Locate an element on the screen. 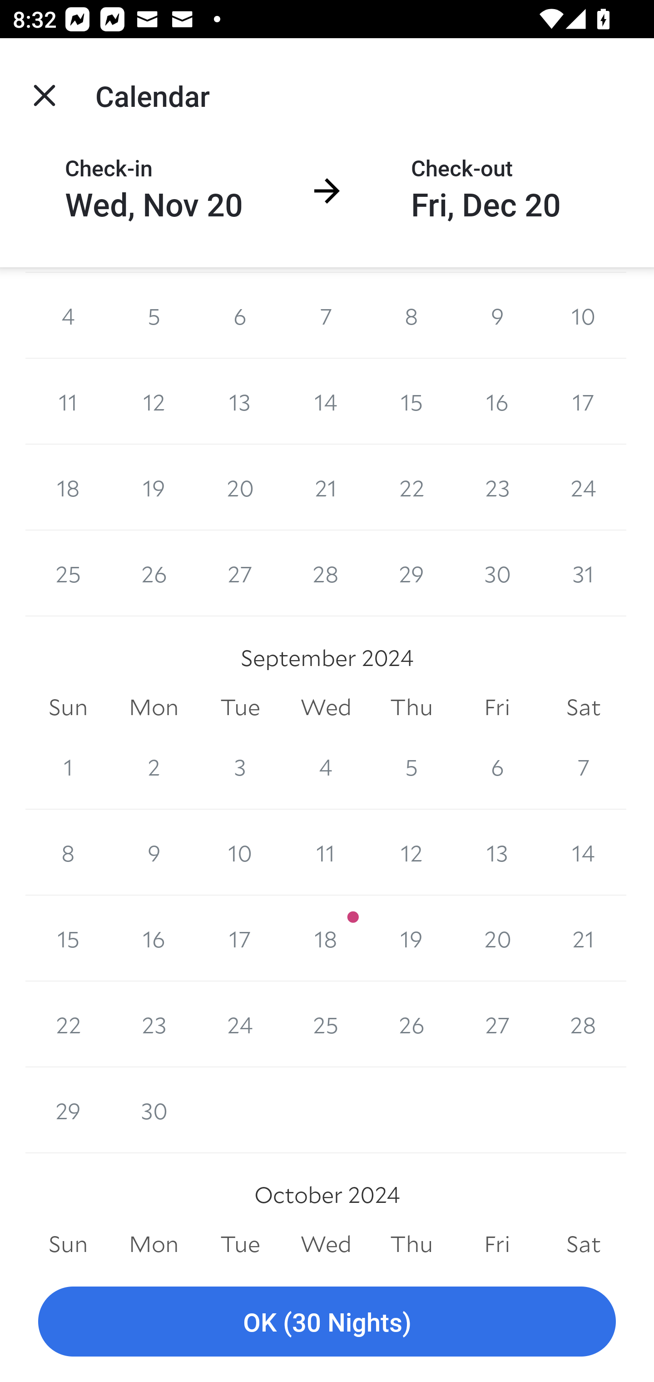  12 12 September 2024 is located at coordinates (411, 852).